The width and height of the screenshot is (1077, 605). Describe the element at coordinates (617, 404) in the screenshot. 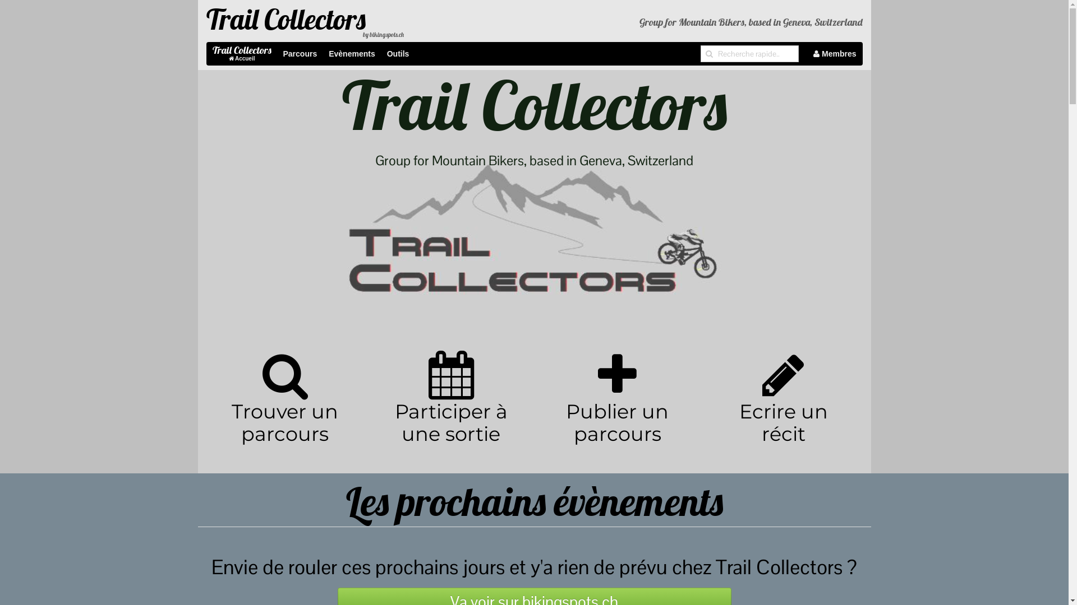

I see `Publier un parcours` at that location.